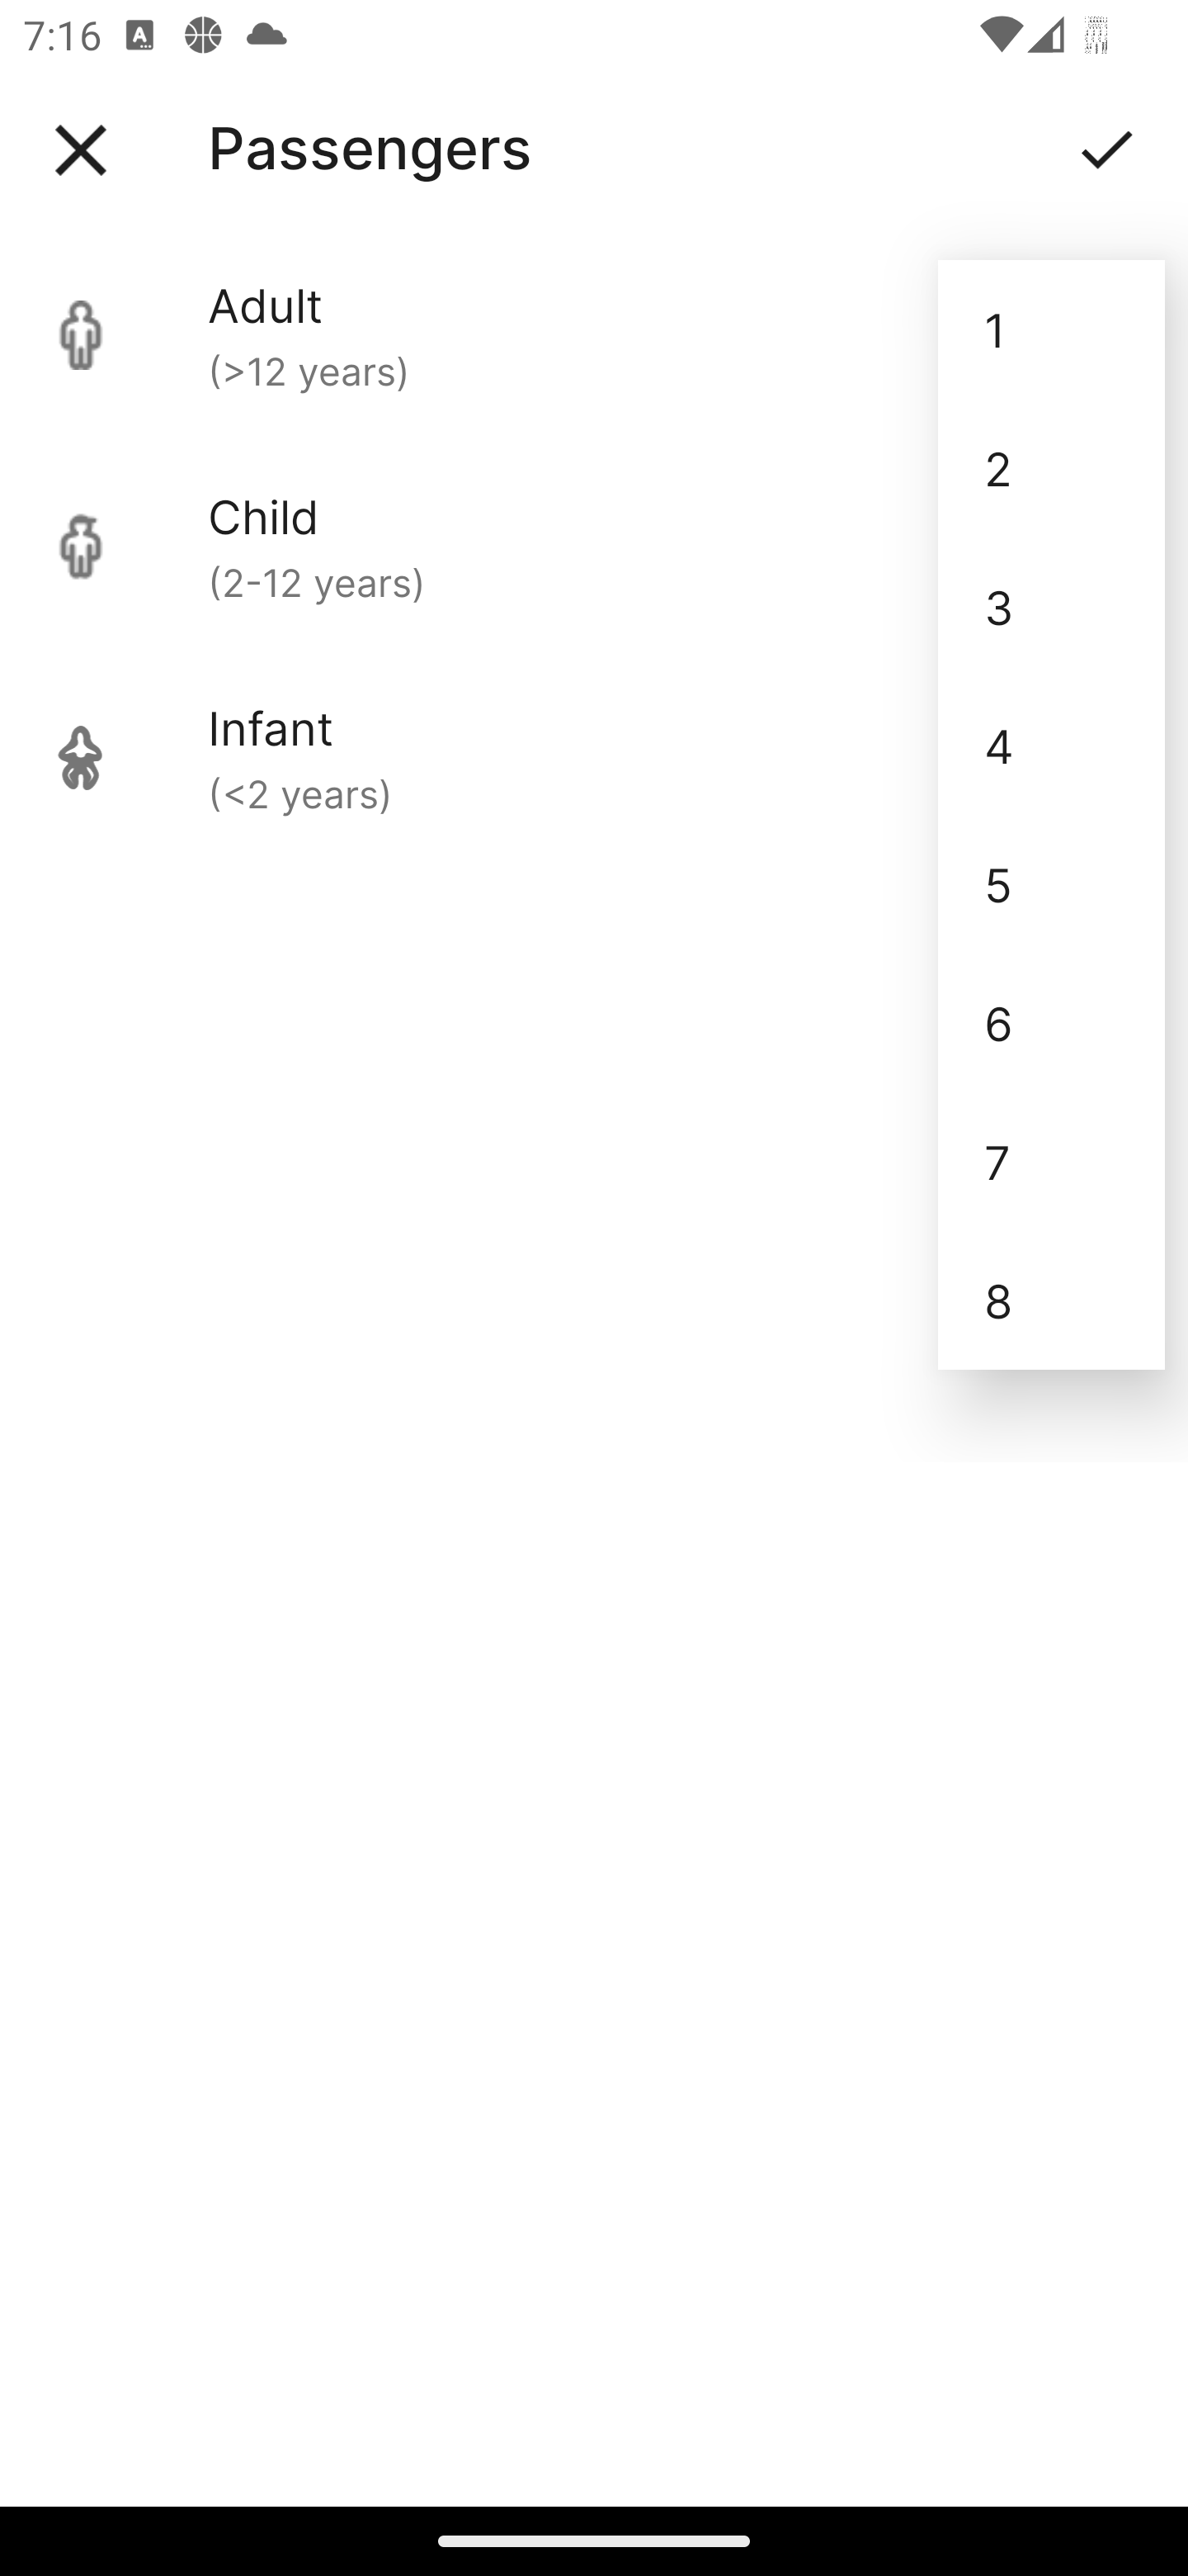  I want to click on 1, so click(1051, 329).